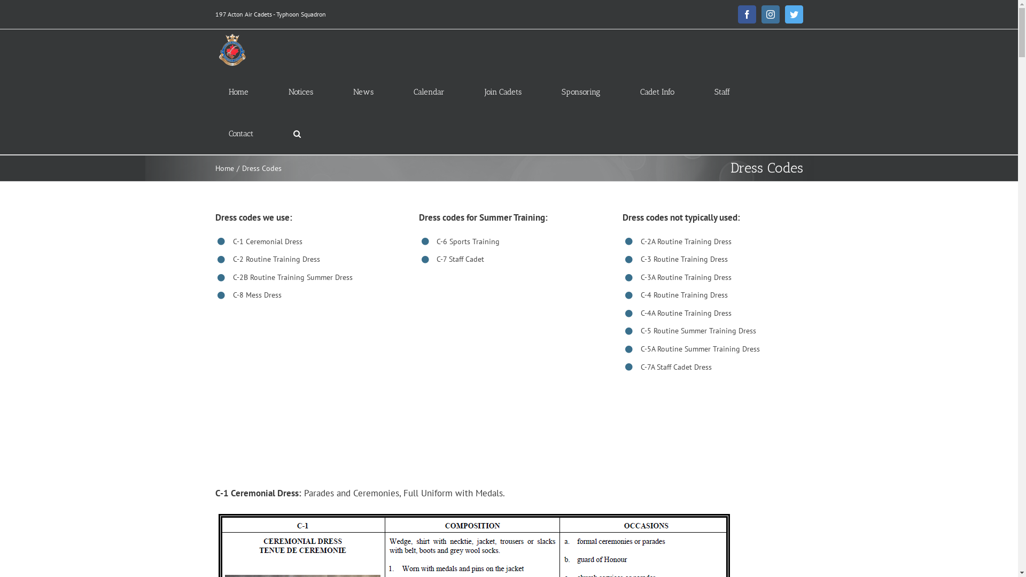 This screenshot has width=1026, height=577. Describe the element at coordinates (293, 277) in the screenshot. I see `C-2B Routine Training Summer Dress` at that location.